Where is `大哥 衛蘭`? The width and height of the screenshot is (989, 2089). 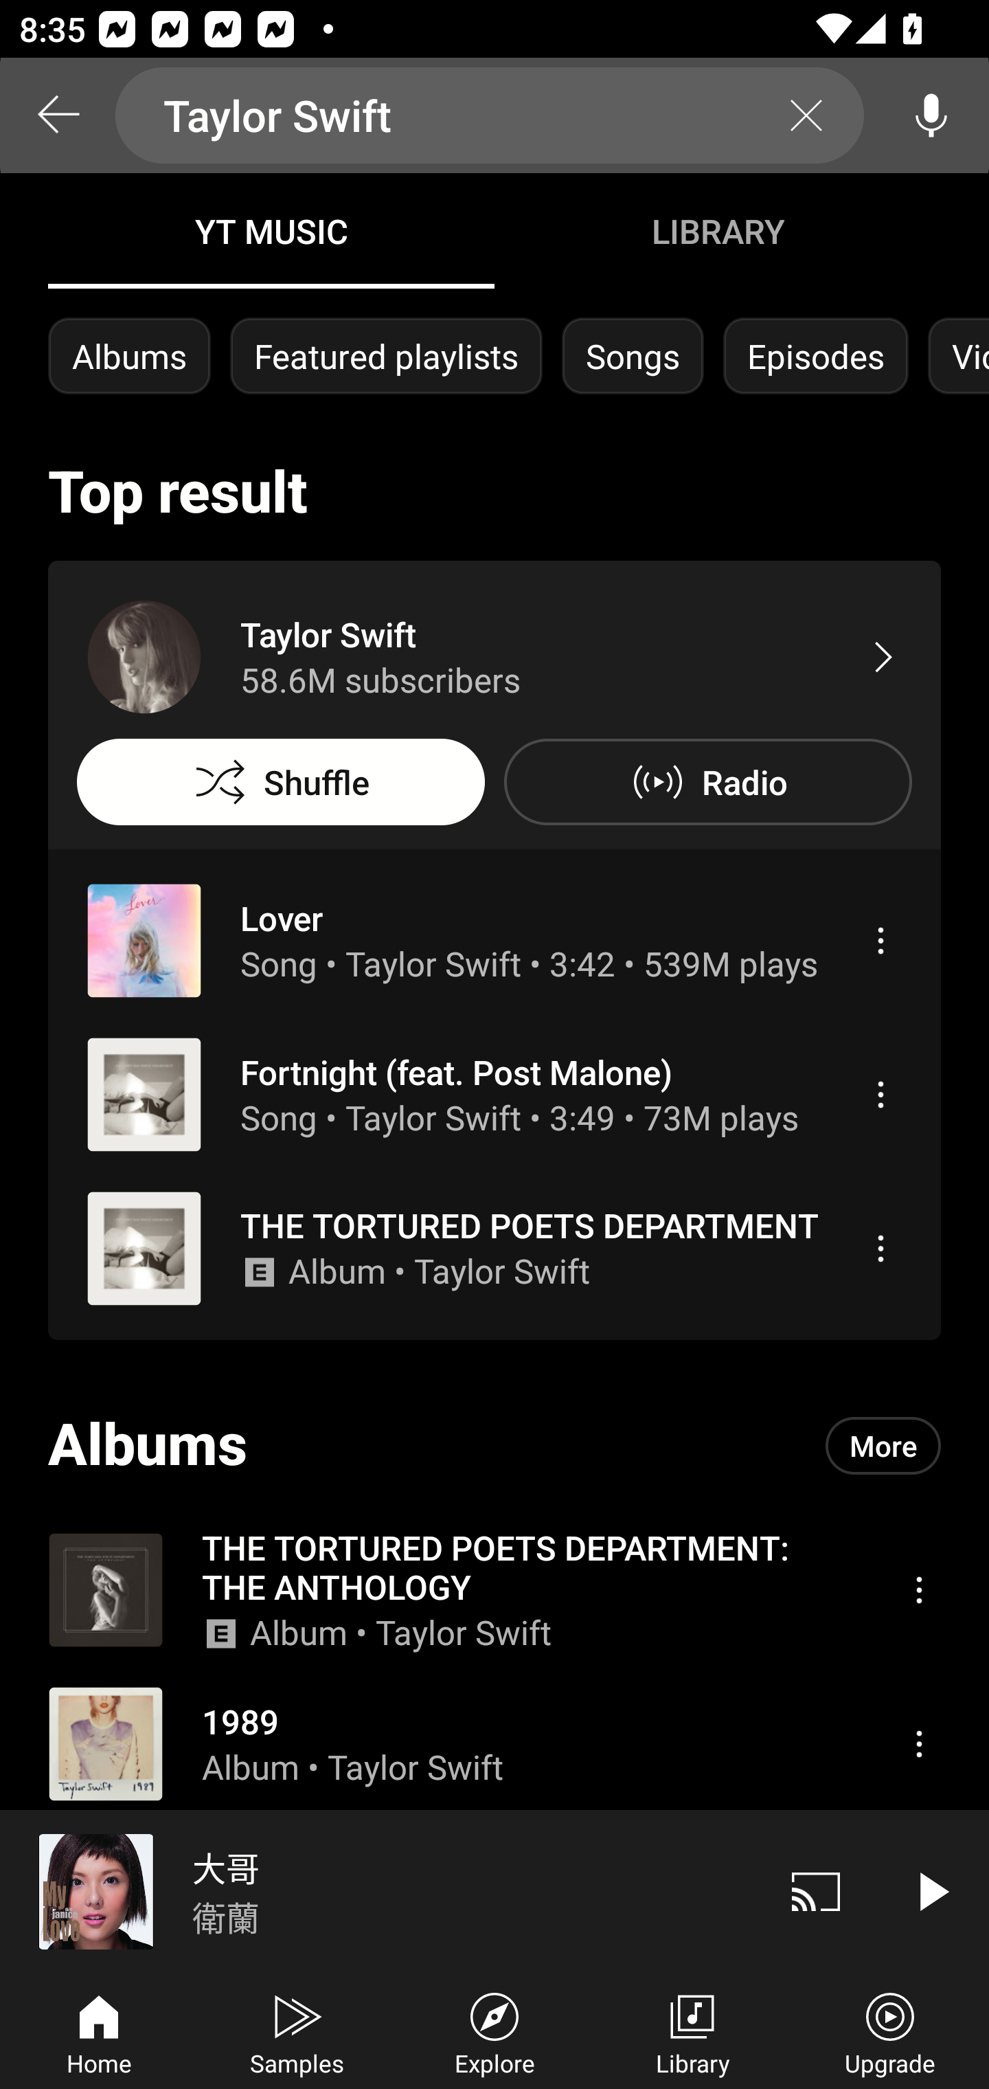
大哥 衛蘭 is located at coordinates (379, 1891).